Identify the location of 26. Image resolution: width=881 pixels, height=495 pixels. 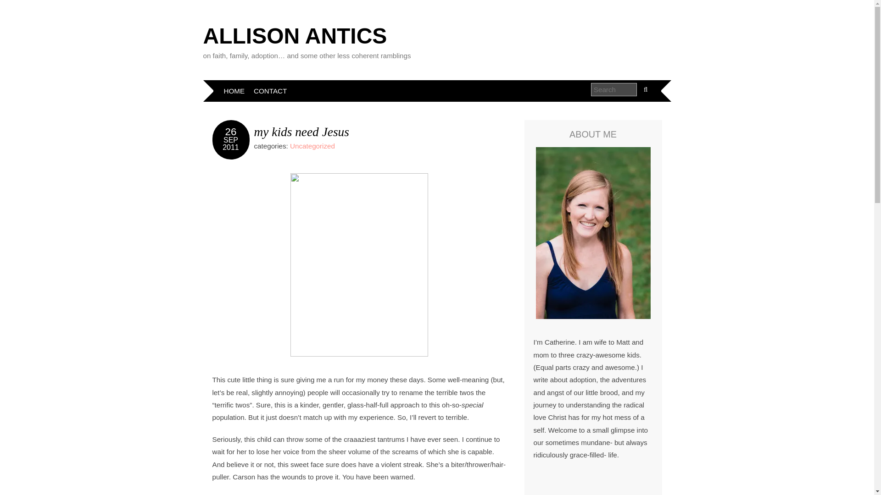
(231, 132).